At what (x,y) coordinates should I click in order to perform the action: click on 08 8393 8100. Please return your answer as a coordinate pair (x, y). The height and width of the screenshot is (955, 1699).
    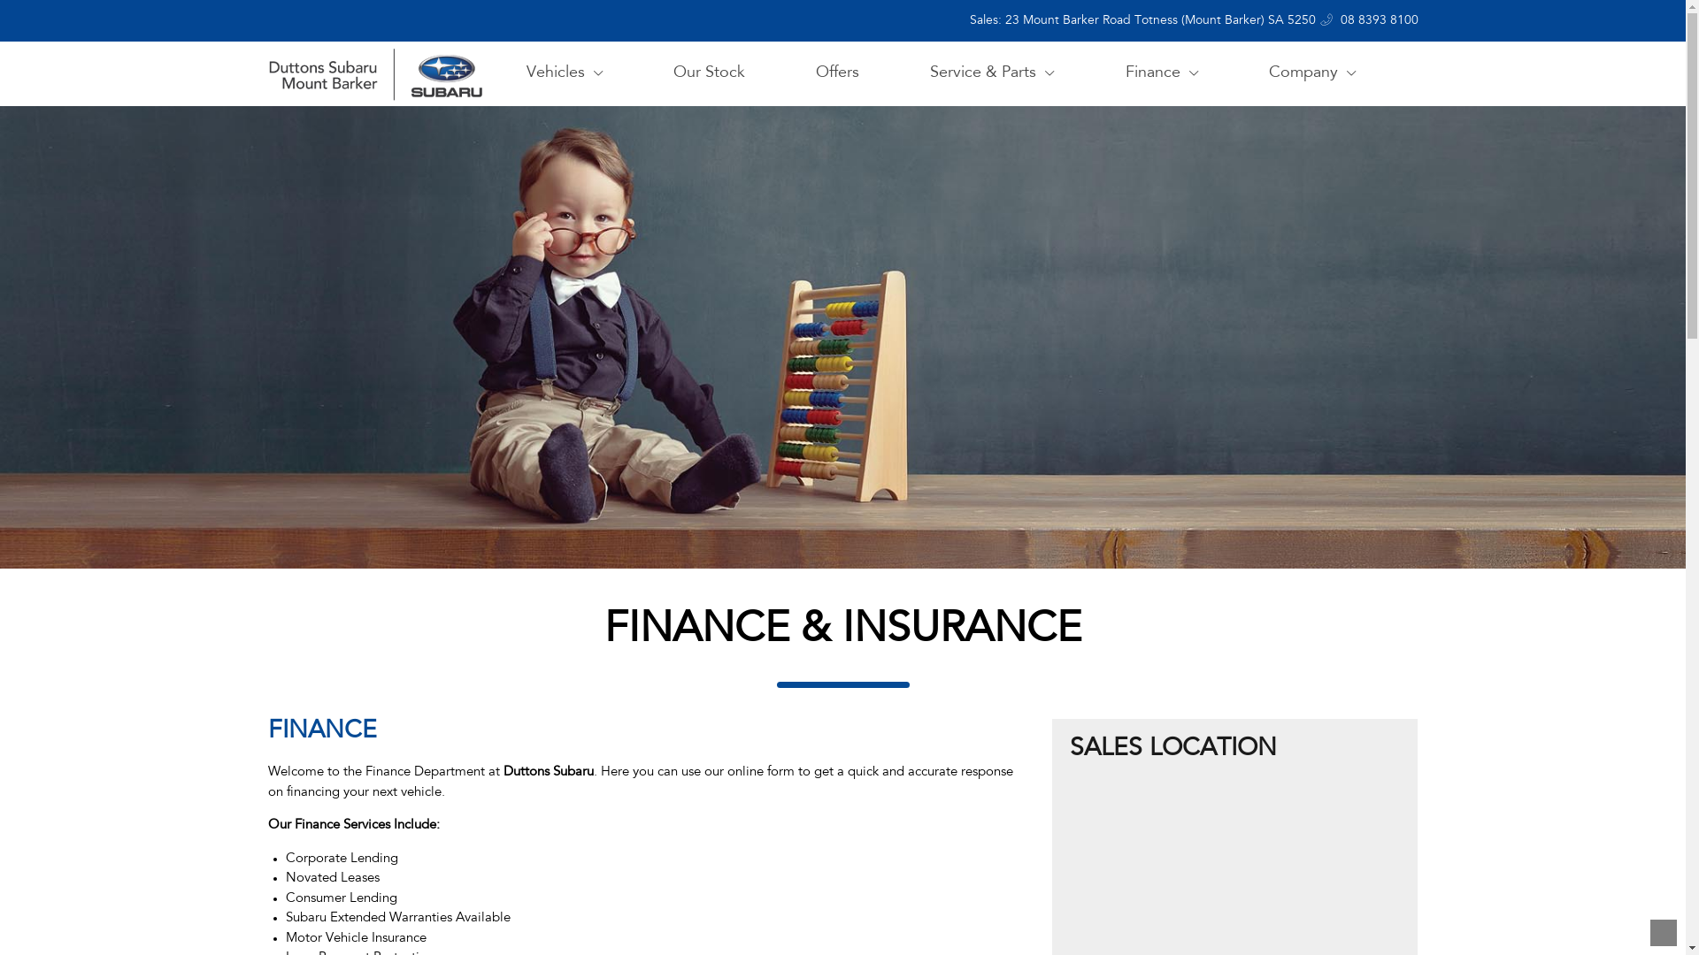
    Looking at the image, I should click on (1370, 21).